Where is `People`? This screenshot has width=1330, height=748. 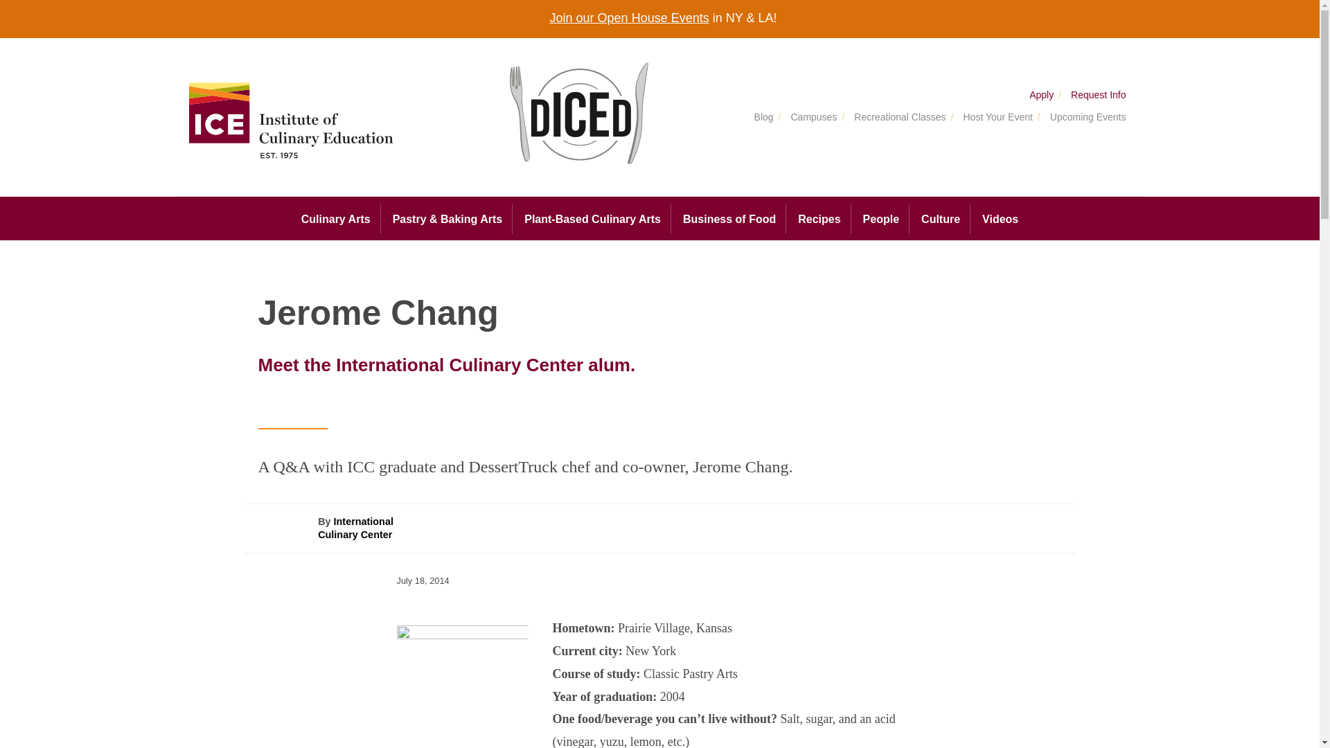 People is located at coordinates (881, 219).